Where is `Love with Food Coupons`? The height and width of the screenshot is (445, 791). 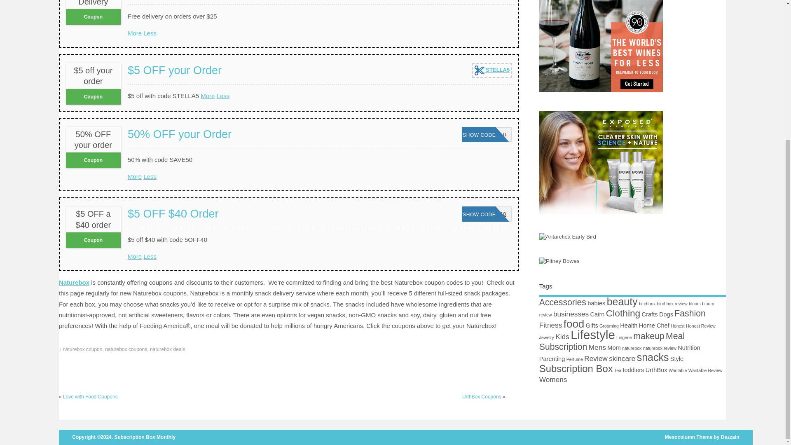 Love with Food Coupons is located at coordinates (150, 256).